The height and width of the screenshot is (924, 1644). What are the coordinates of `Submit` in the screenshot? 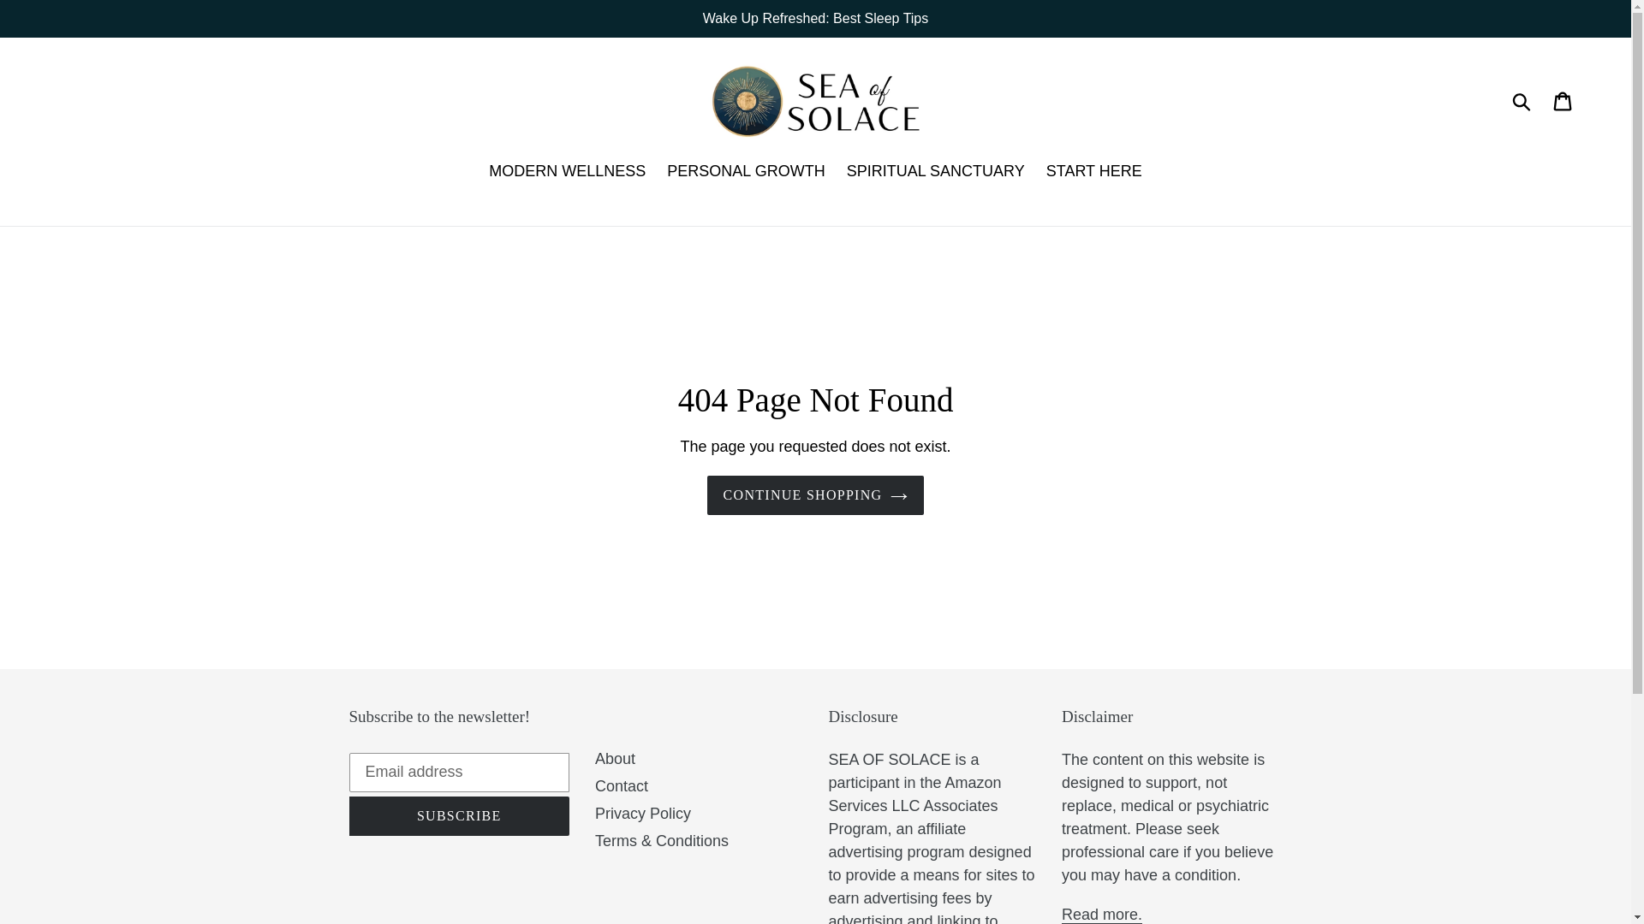 It's located at (1522, 101).